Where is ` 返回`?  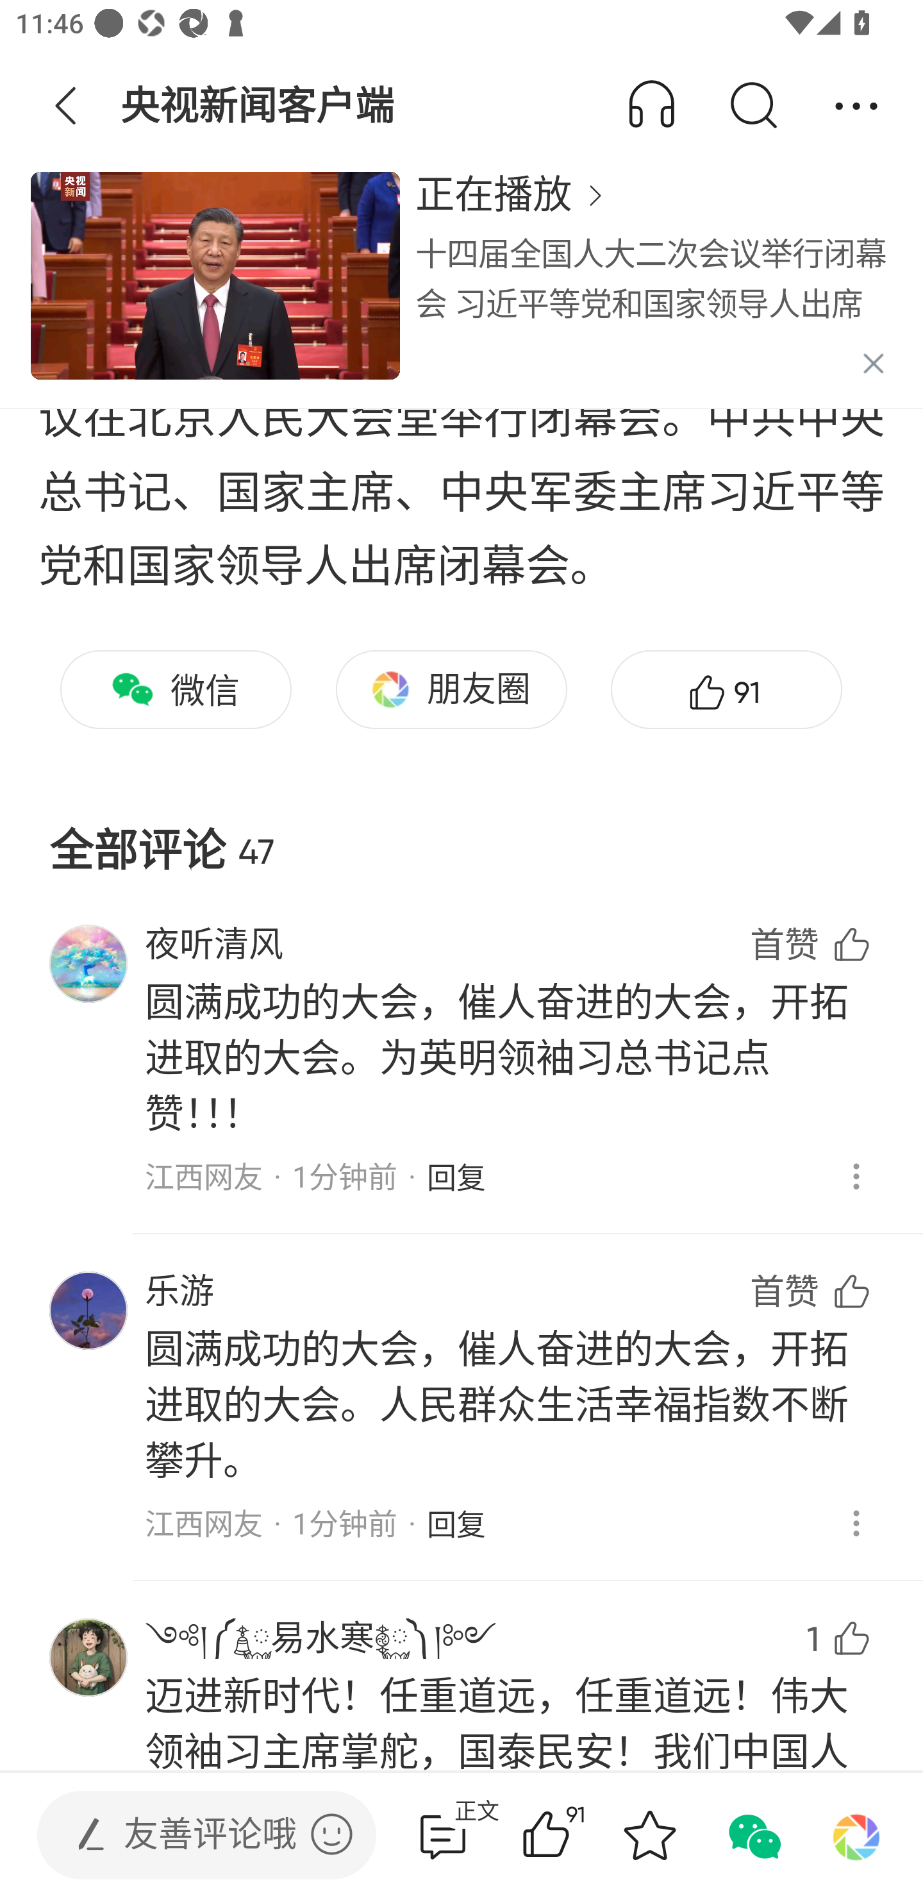  返回 is located at coordinates (66, 106).